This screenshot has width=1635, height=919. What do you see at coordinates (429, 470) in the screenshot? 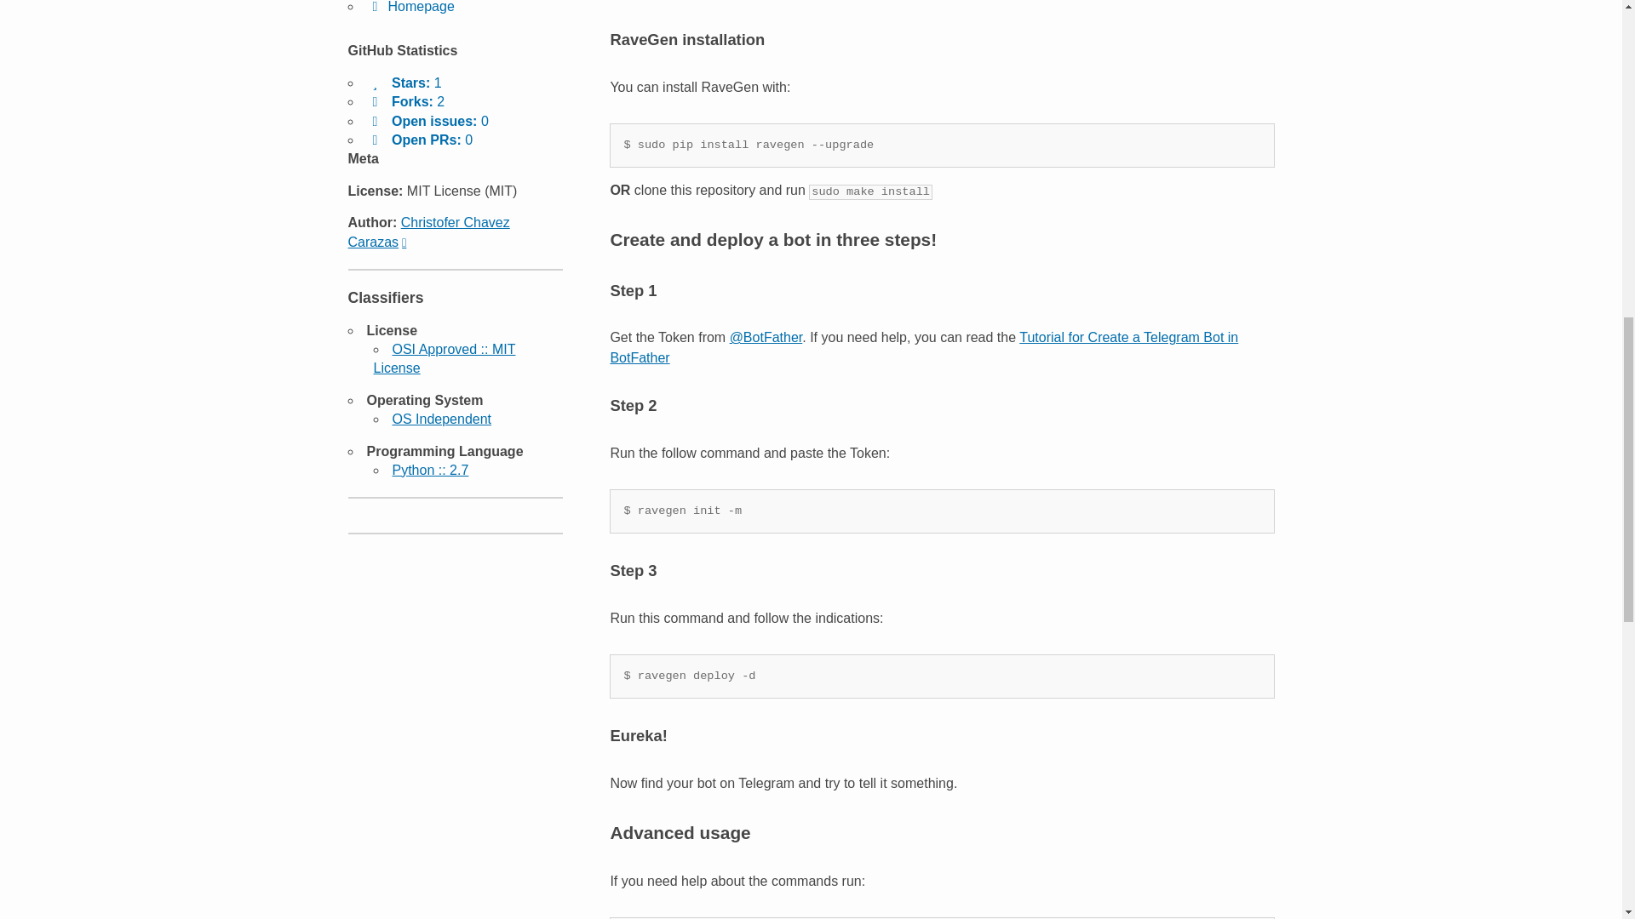
I see `Python :: 2.7` at bounding box center [429, 470].